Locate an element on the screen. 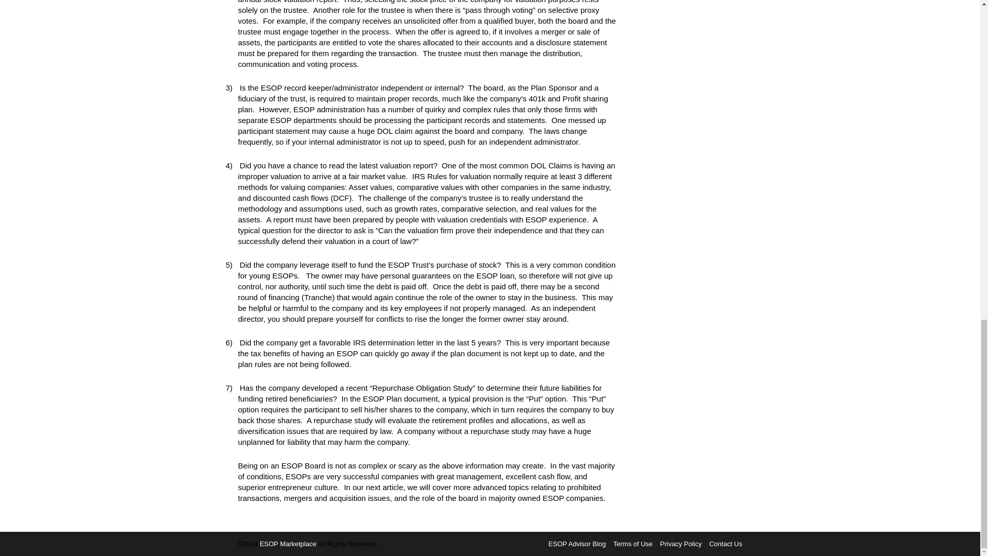 The width and height of the screenshot is (988, 556). ESOP Marketplace is located at coordinates (288, 544).